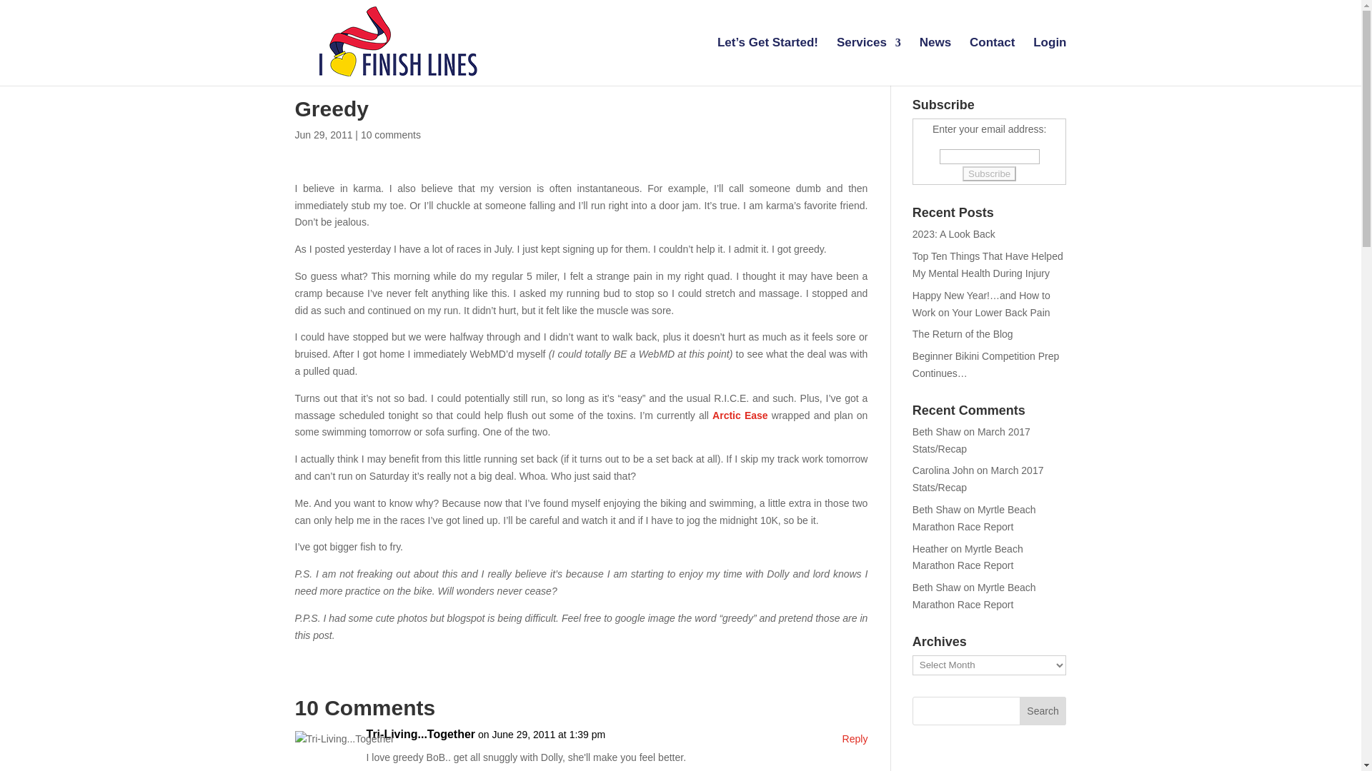  Describe the element at coordinates (420, 735) in the screenshot. I see `Tri-Living...Together` at that location.